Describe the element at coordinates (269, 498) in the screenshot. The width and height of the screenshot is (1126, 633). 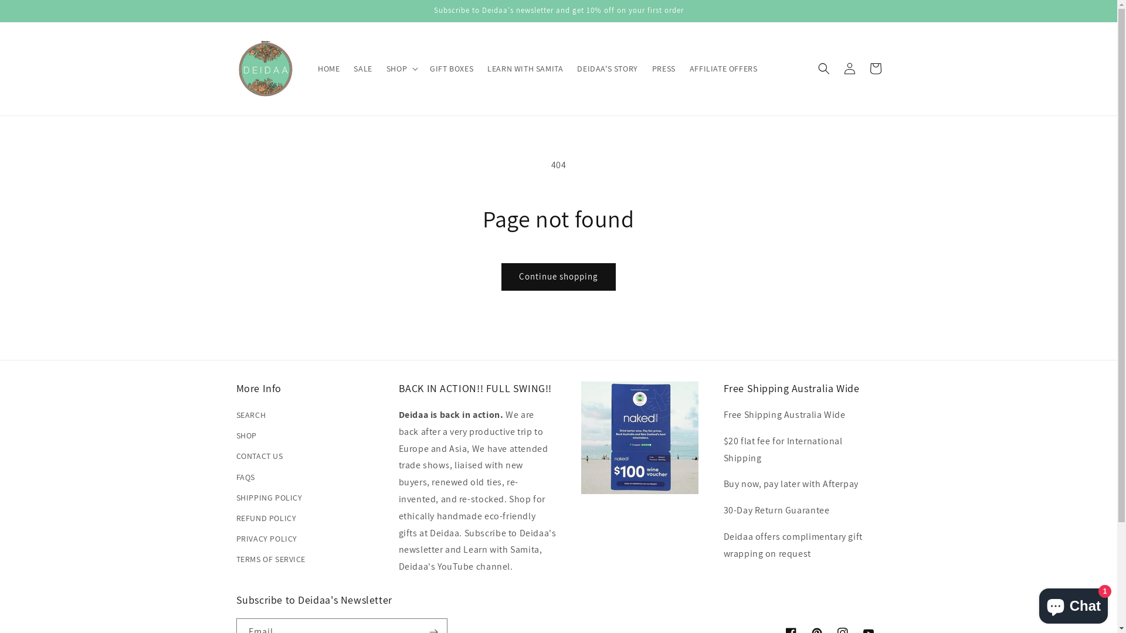
I see `SHIPPING POLICY` at that location.